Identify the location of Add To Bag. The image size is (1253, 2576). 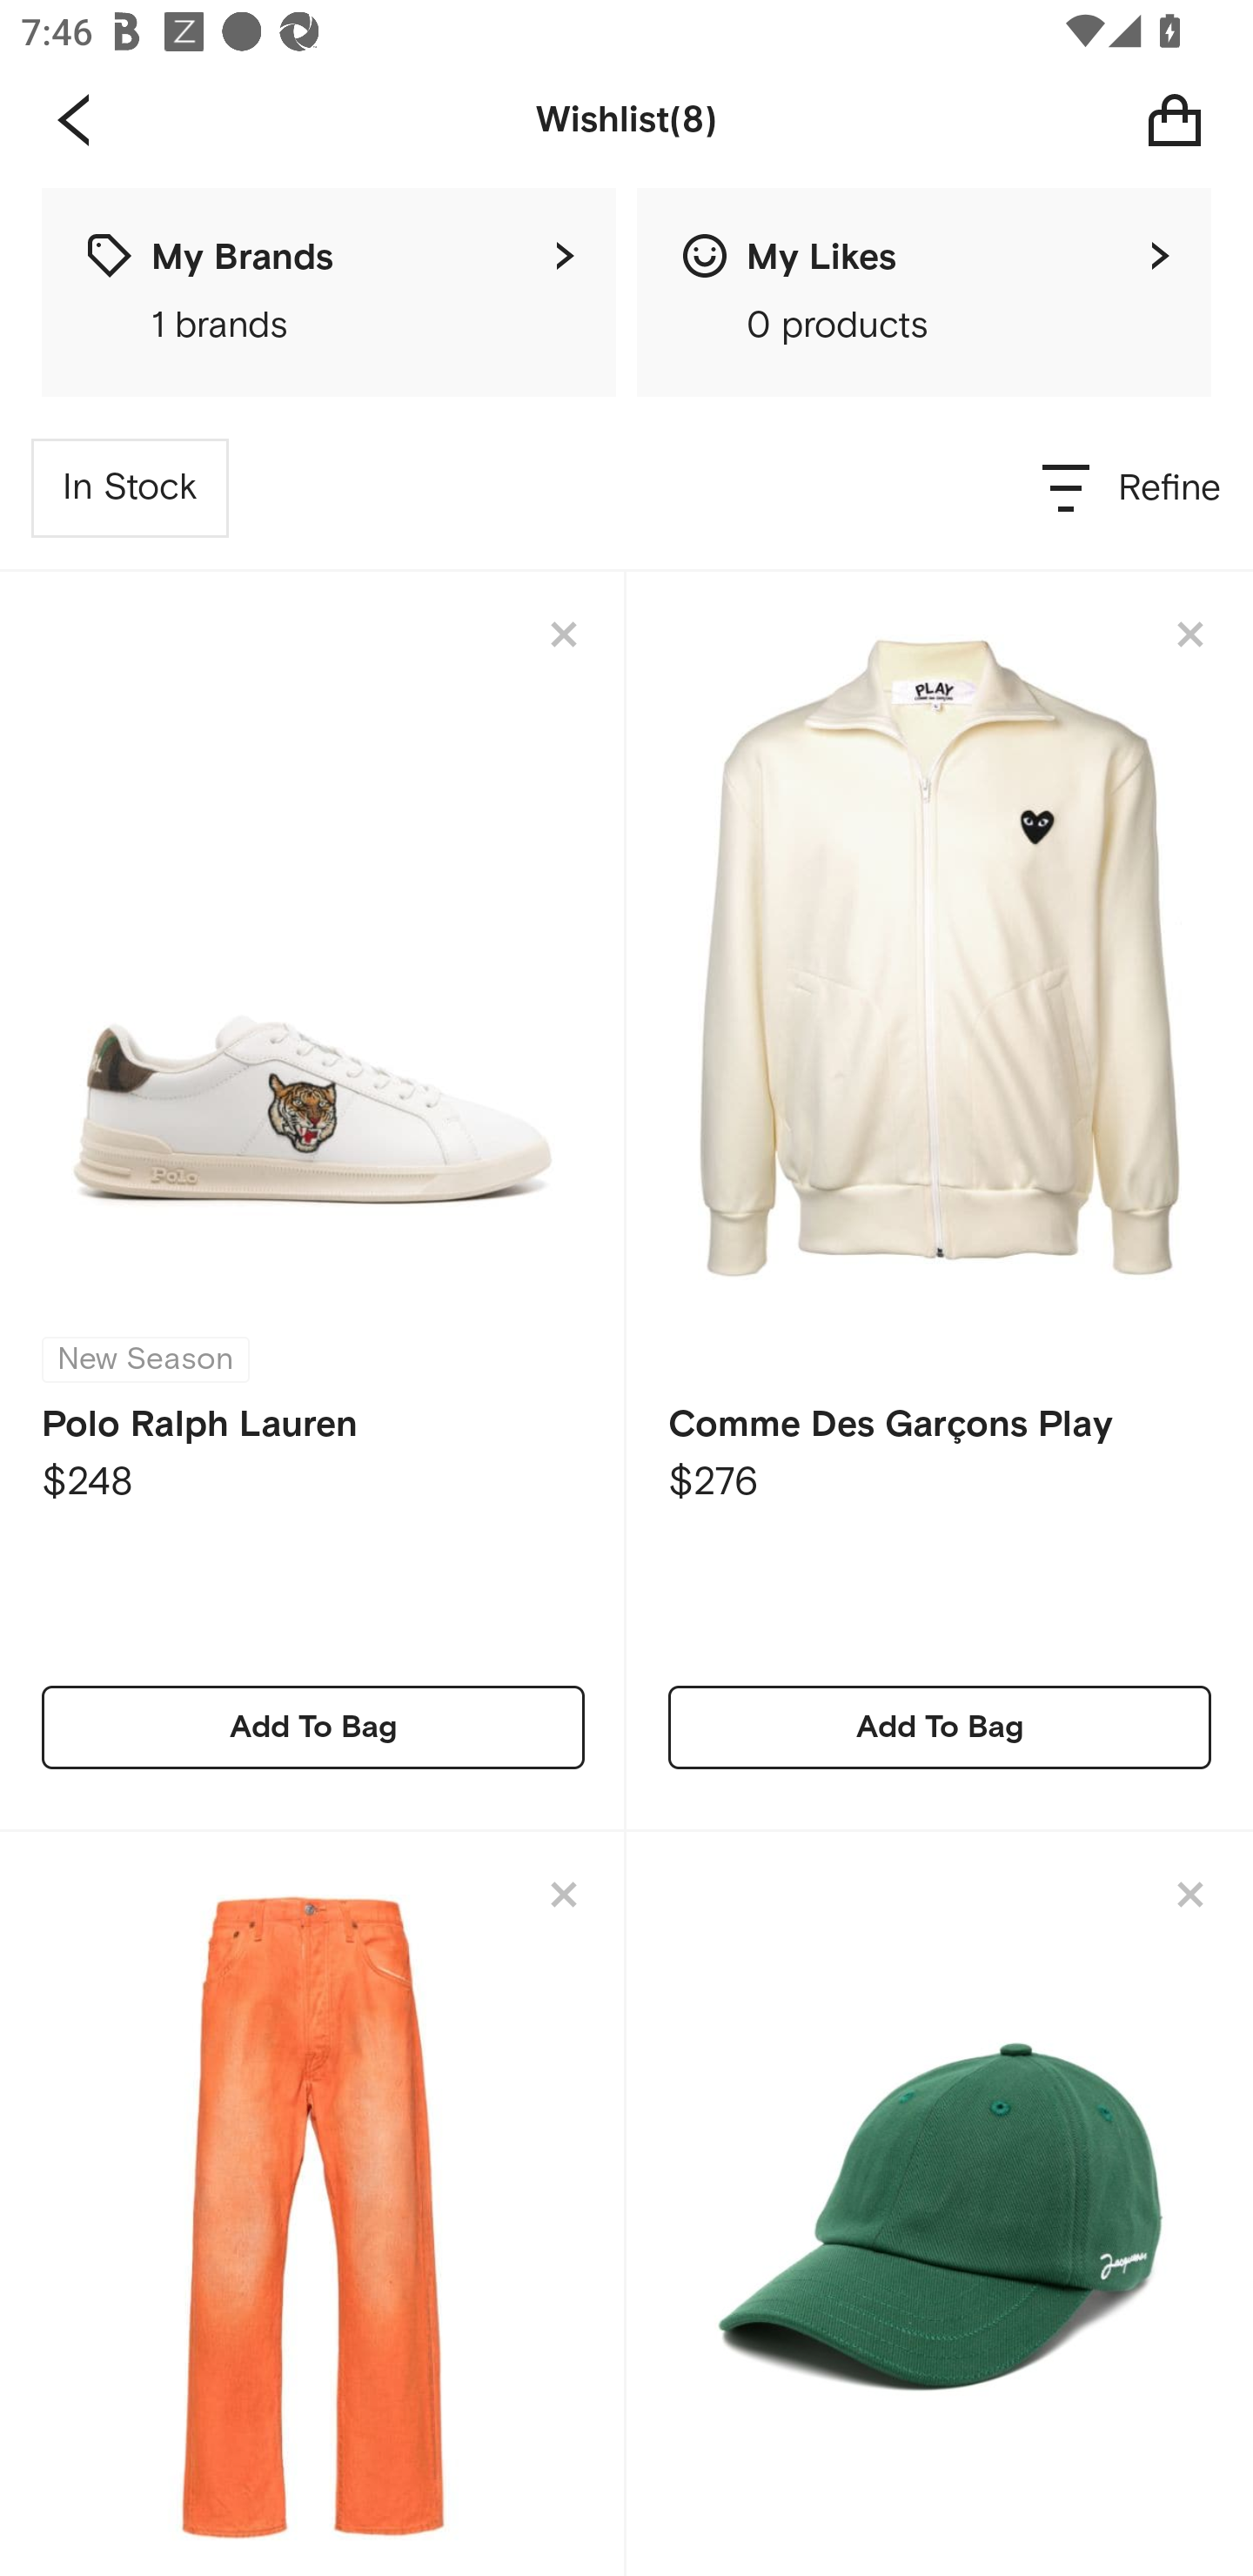
(313, 1727).